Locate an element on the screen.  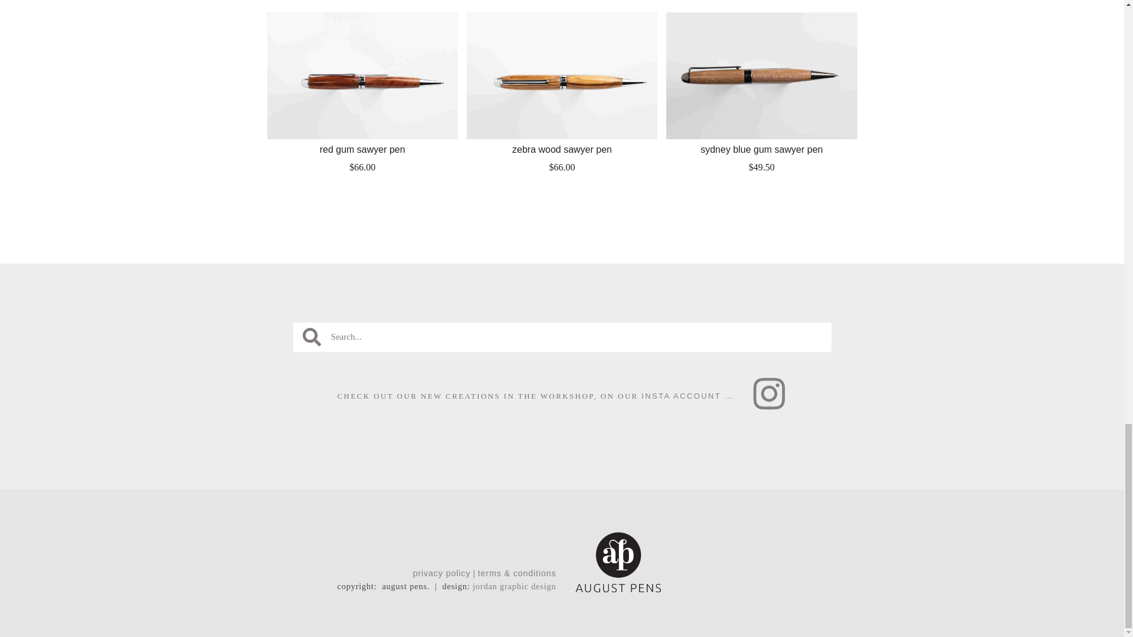
privacy policy is located at coordinates (442, 573).